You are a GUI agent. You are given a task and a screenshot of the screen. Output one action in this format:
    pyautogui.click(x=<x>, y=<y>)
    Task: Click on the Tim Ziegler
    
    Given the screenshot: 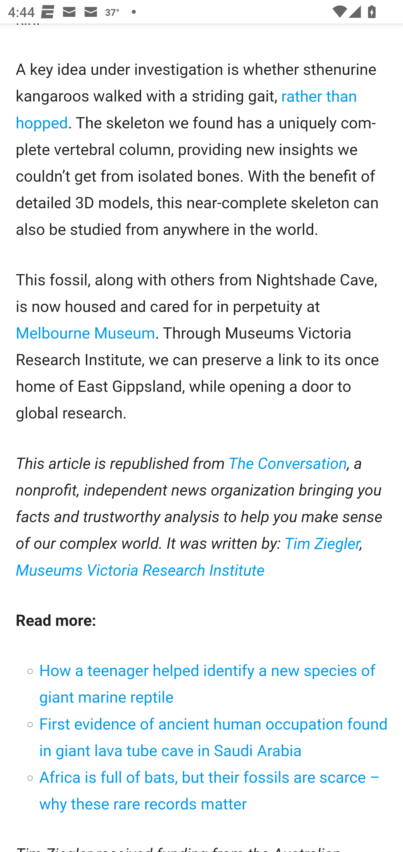 What is the action you would take?
    pyautogui.click(x=322, y=544)
    